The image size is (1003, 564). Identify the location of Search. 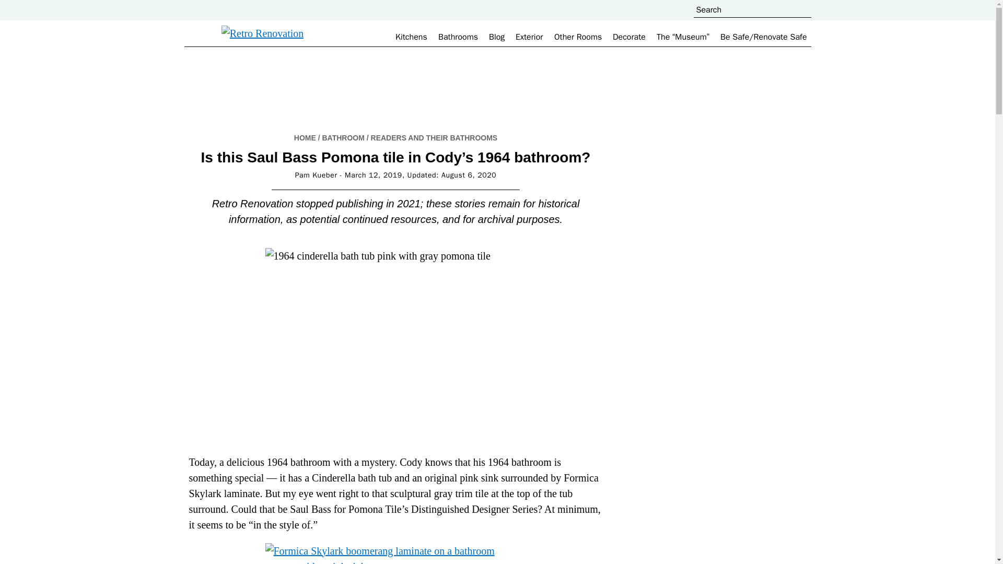
(872, 6).